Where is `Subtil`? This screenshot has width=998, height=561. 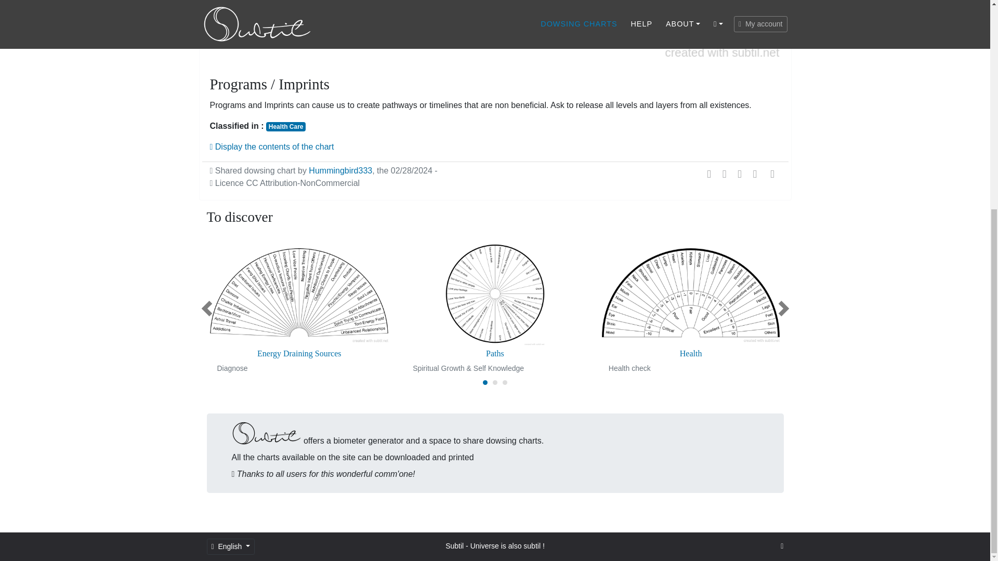
Subtil is located at coordinates (454, 546).